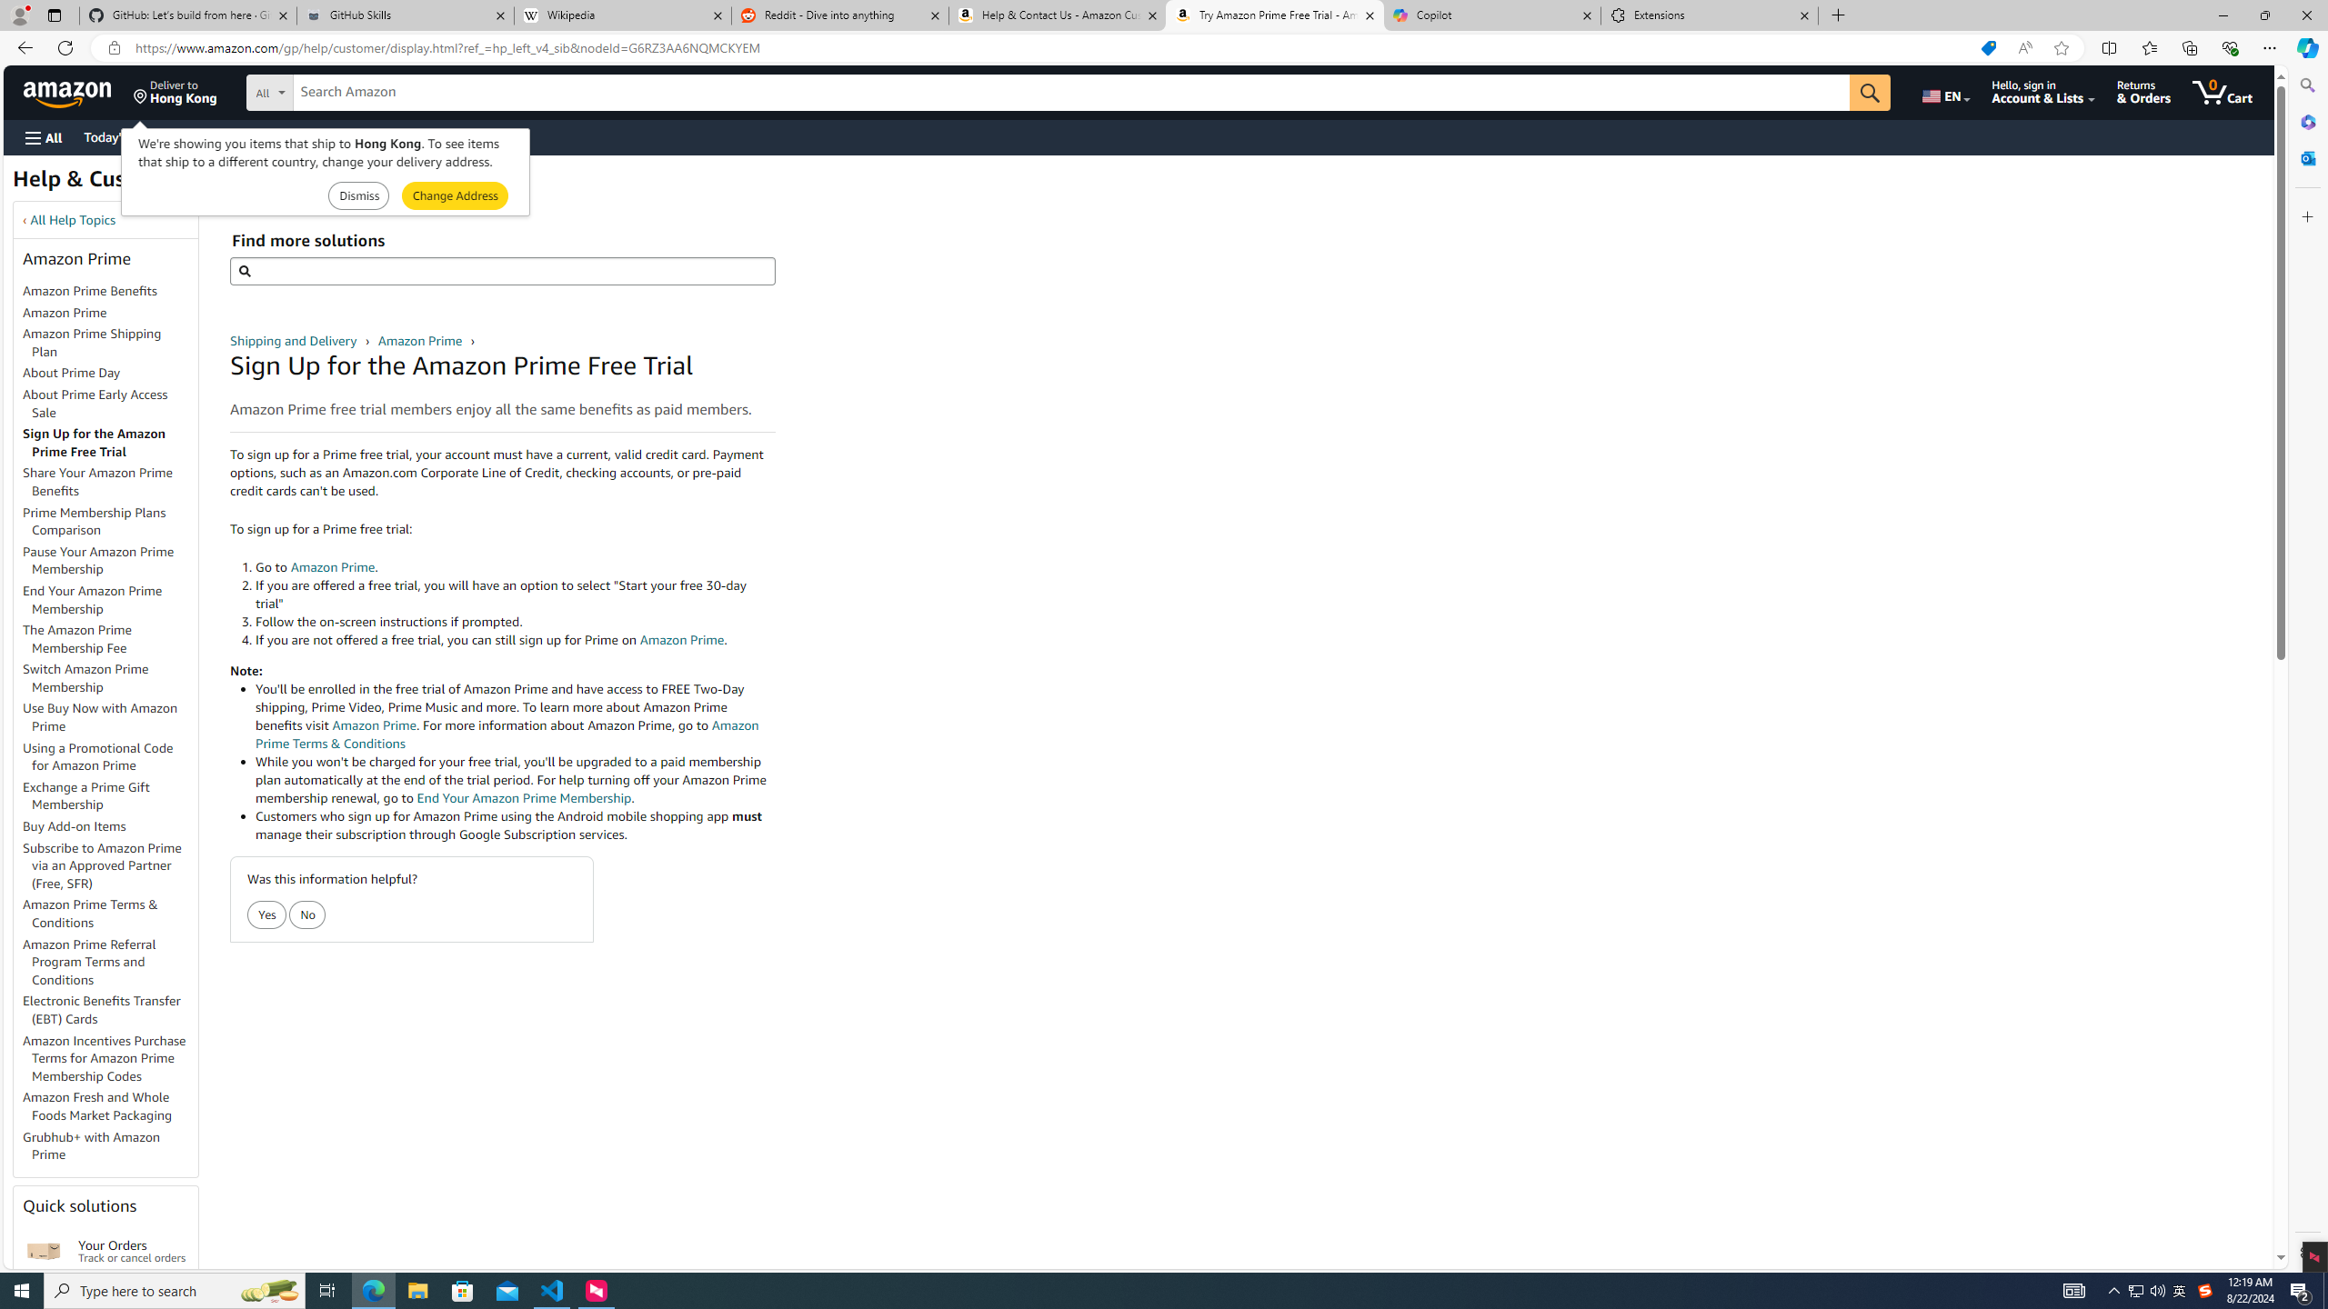  I want to click on Shopping in Microsoft Edge, so click(1988, 48).